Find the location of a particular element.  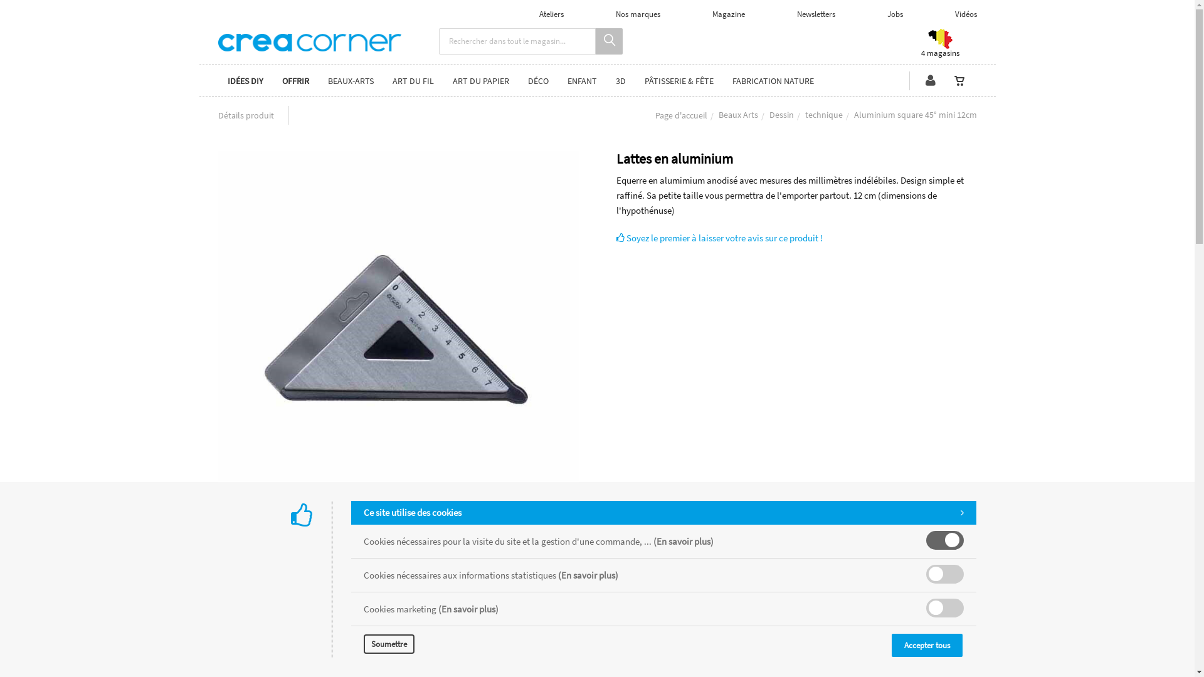

Soumettre is located at coordinates (389, 644).